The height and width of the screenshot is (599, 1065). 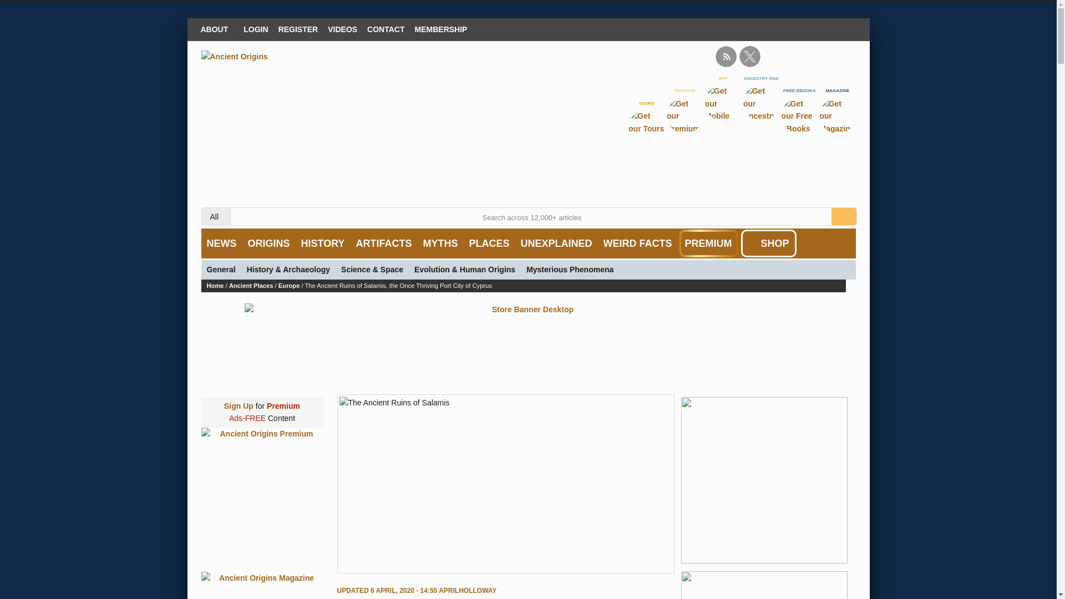 I want to click on Contact us, so click(x=385, y=29).